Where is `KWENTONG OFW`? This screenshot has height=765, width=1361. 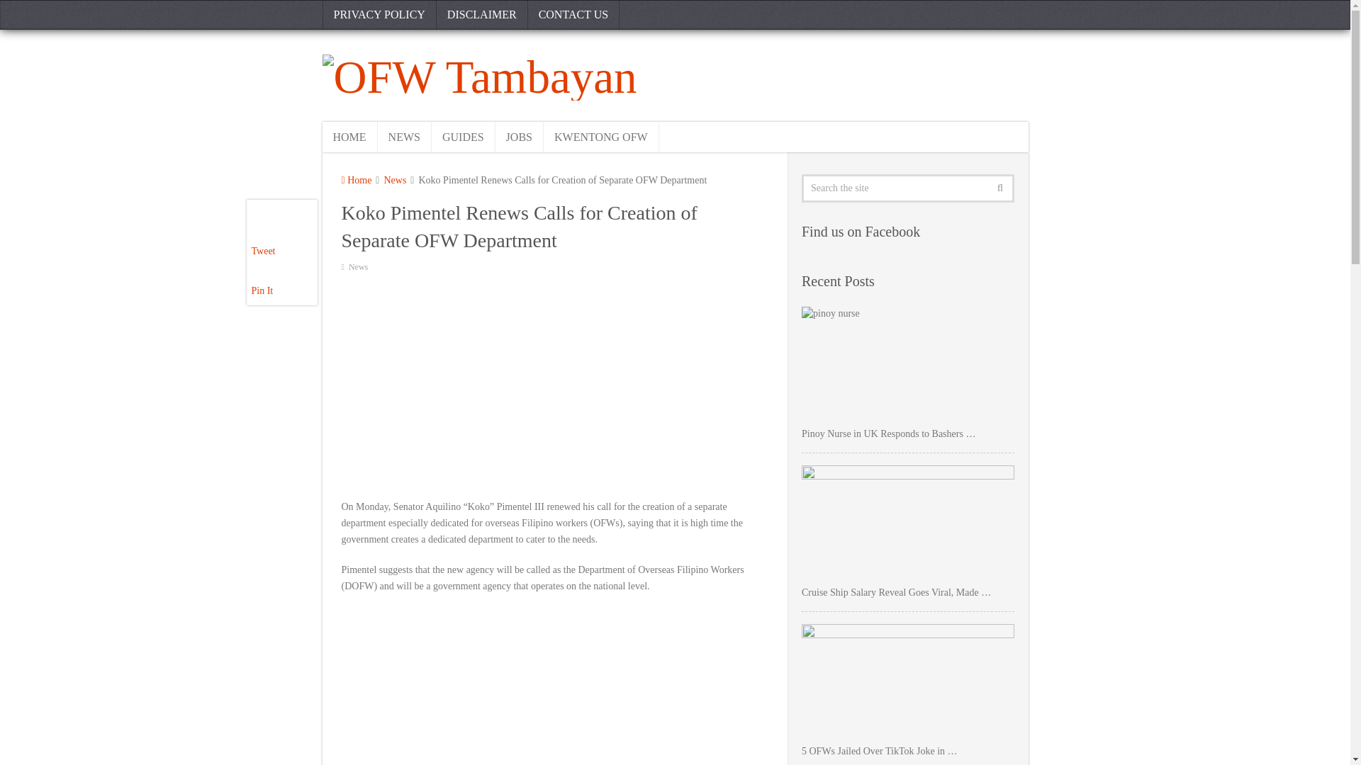
KWENTONG OFW is located at coordinates (601, 136).